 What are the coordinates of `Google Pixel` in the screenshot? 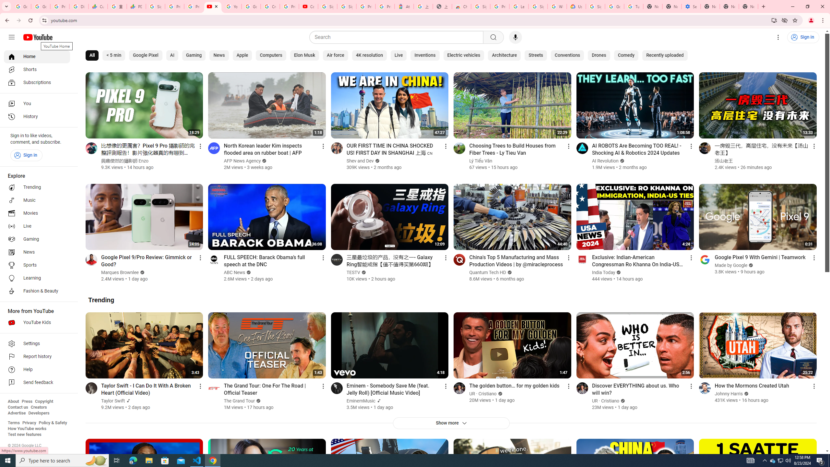 It's located at (145, 55).